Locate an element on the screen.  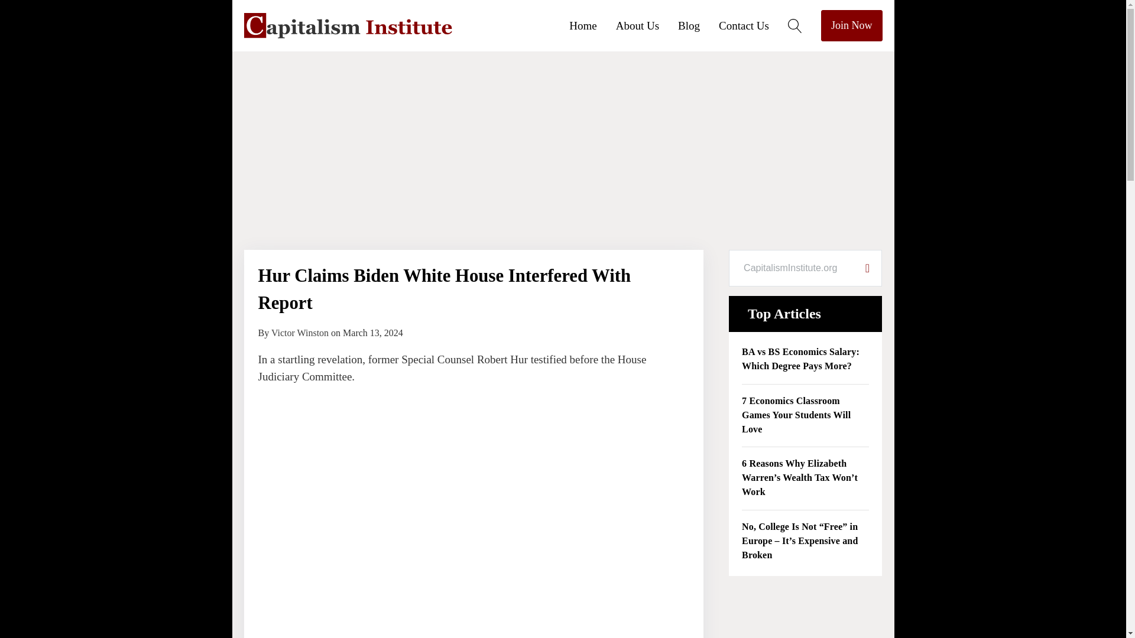
Blog is located at coordinates (698, 25).